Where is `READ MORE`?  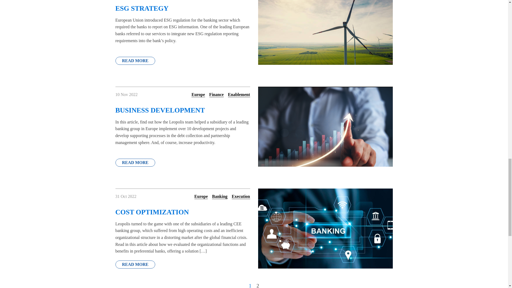
READ MORE is located at coordinates (135, 61).